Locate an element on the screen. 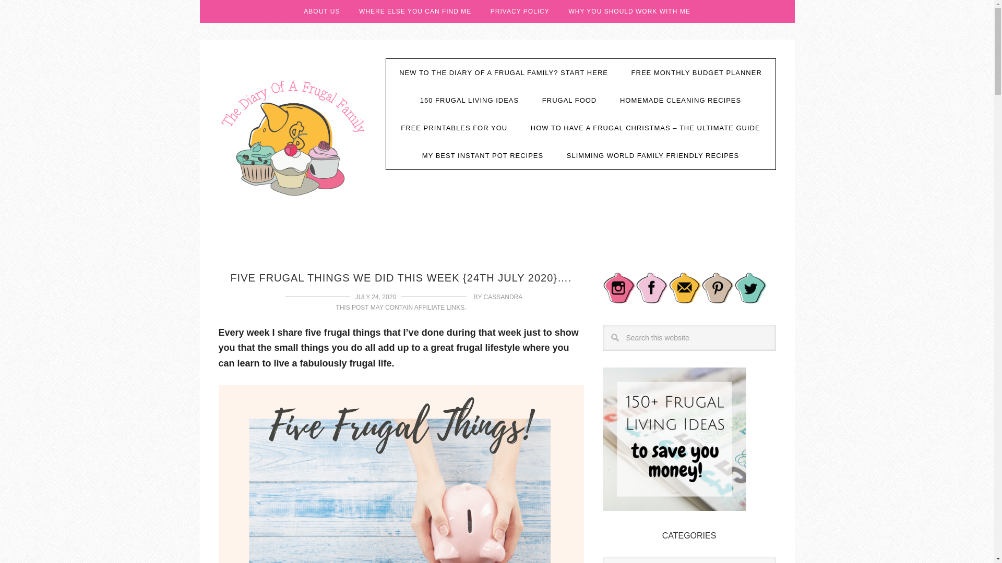  THE DIARY OF A FRUGAL FAMILY is located at coordinates (294, 137).